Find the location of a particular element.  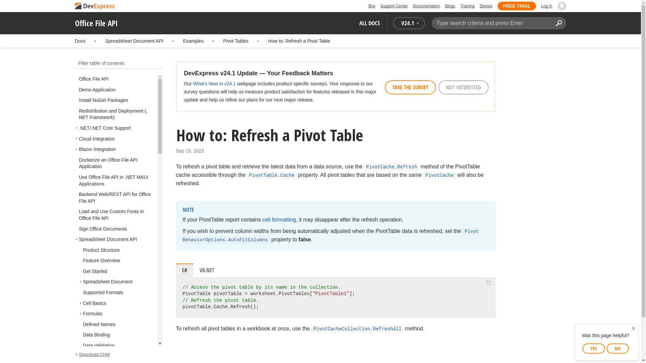

Support Center is located at coordinates (394, 6).